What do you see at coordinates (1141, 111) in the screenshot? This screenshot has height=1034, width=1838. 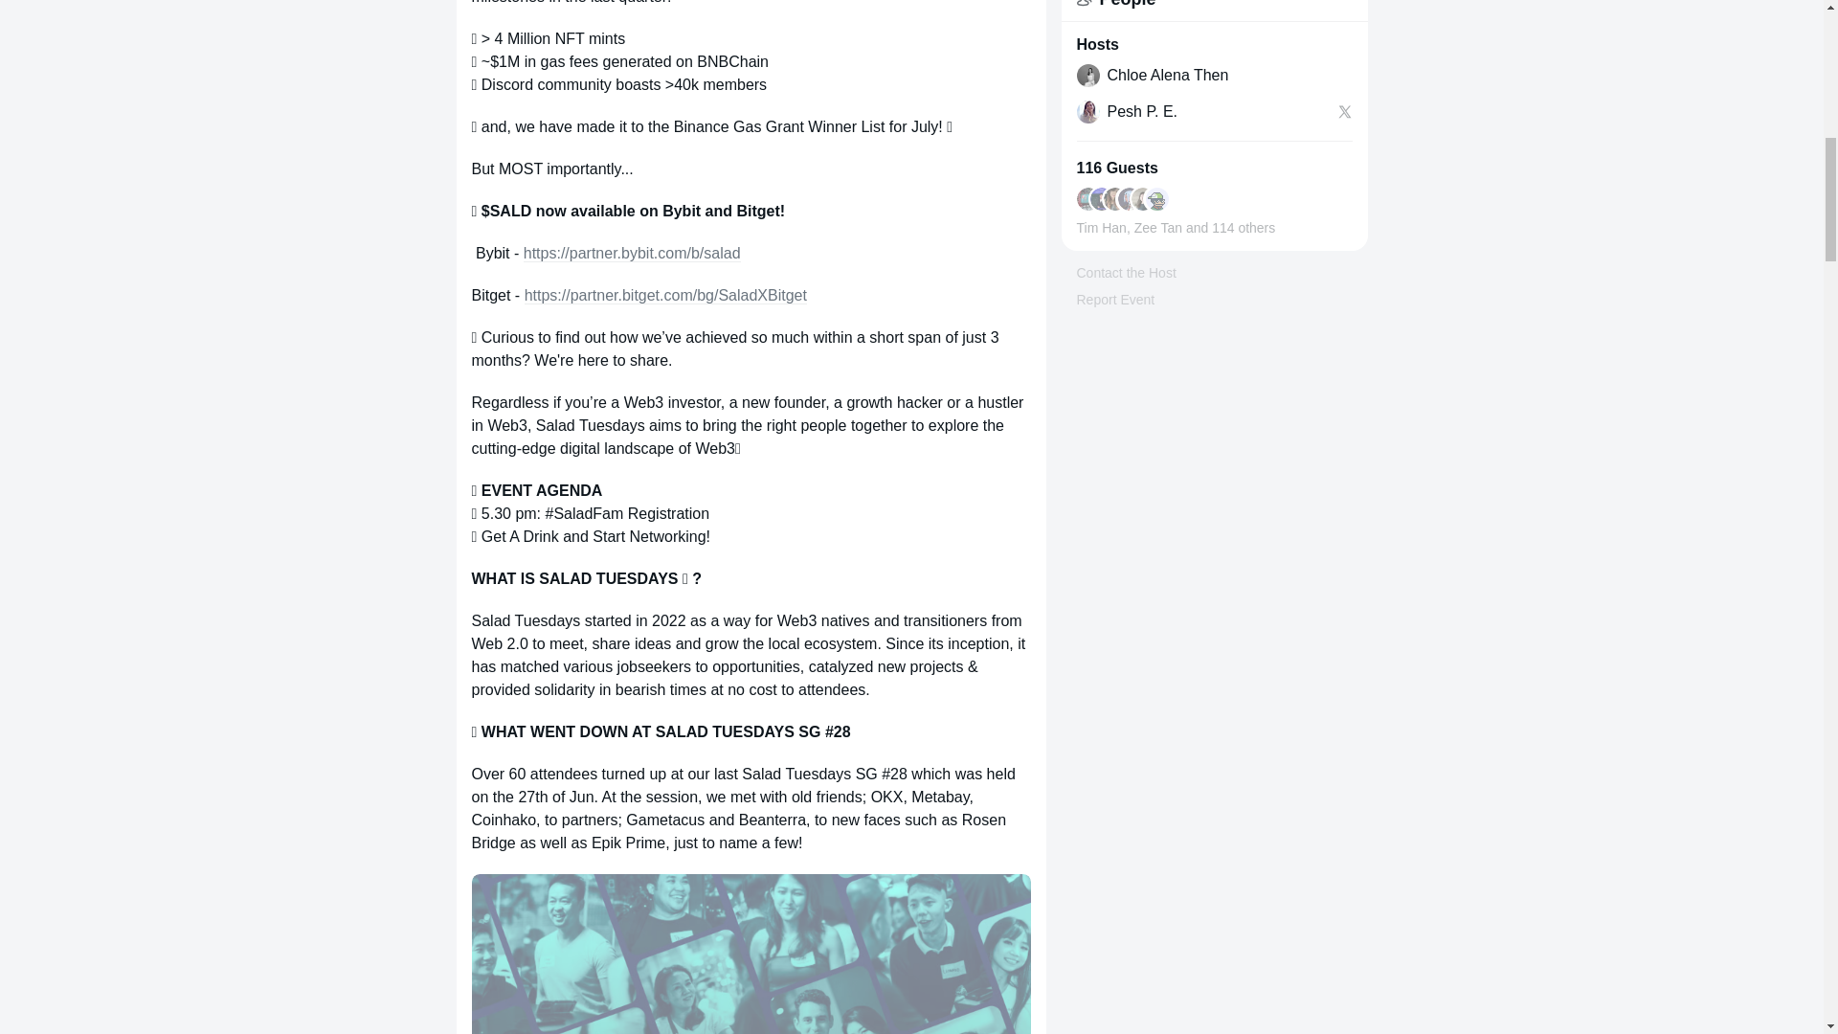 I see `Pesh P. E.` at bounding box center [1141, 111].